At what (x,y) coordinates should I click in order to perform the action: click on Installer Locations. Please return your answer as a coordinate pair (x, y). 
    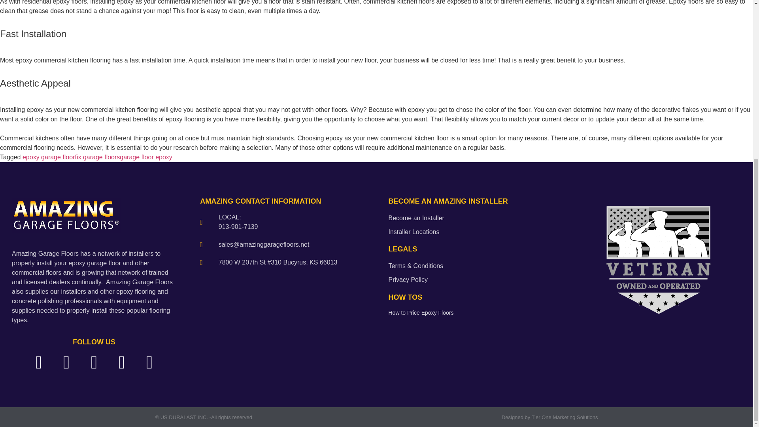
    Looking at the image, I should click on (470, 232).